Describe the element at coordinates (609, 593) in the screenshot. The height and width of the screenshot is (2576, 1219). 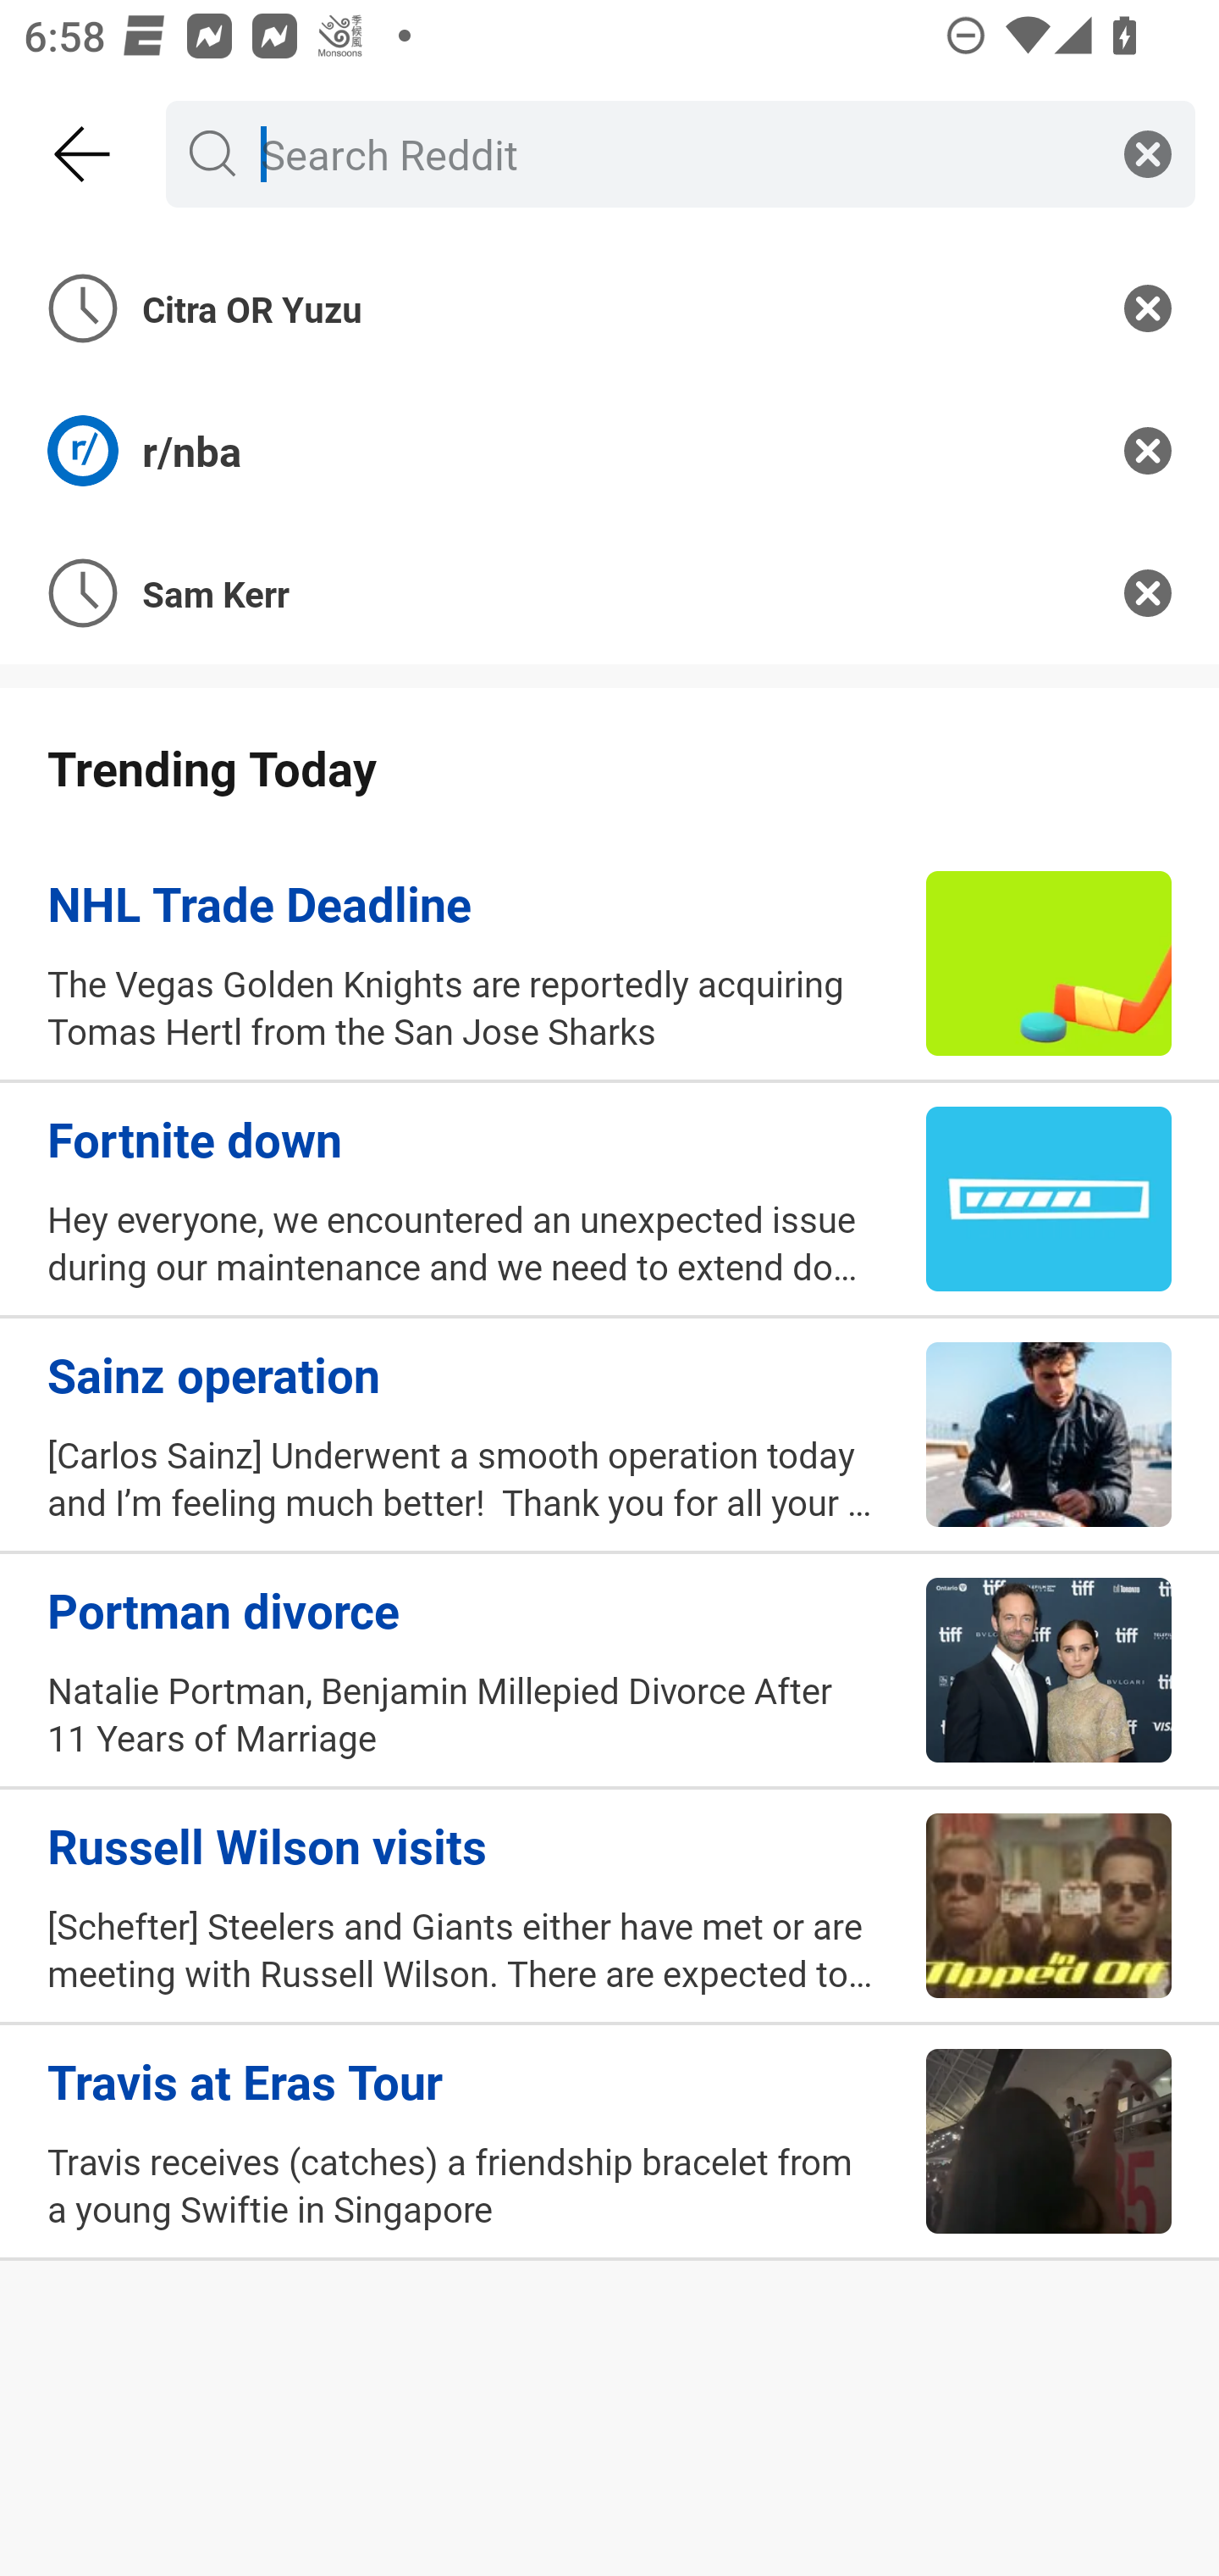
I see `Sam Kerr Recent search: Sam Kerr Remove` at that location.